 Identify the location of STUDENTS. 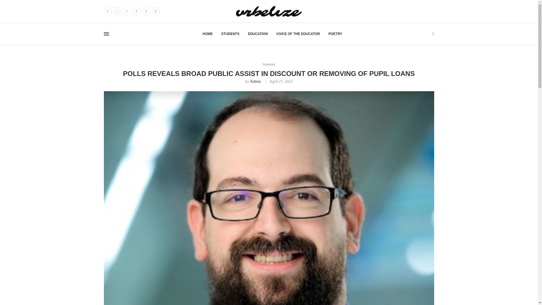
(230, 34).